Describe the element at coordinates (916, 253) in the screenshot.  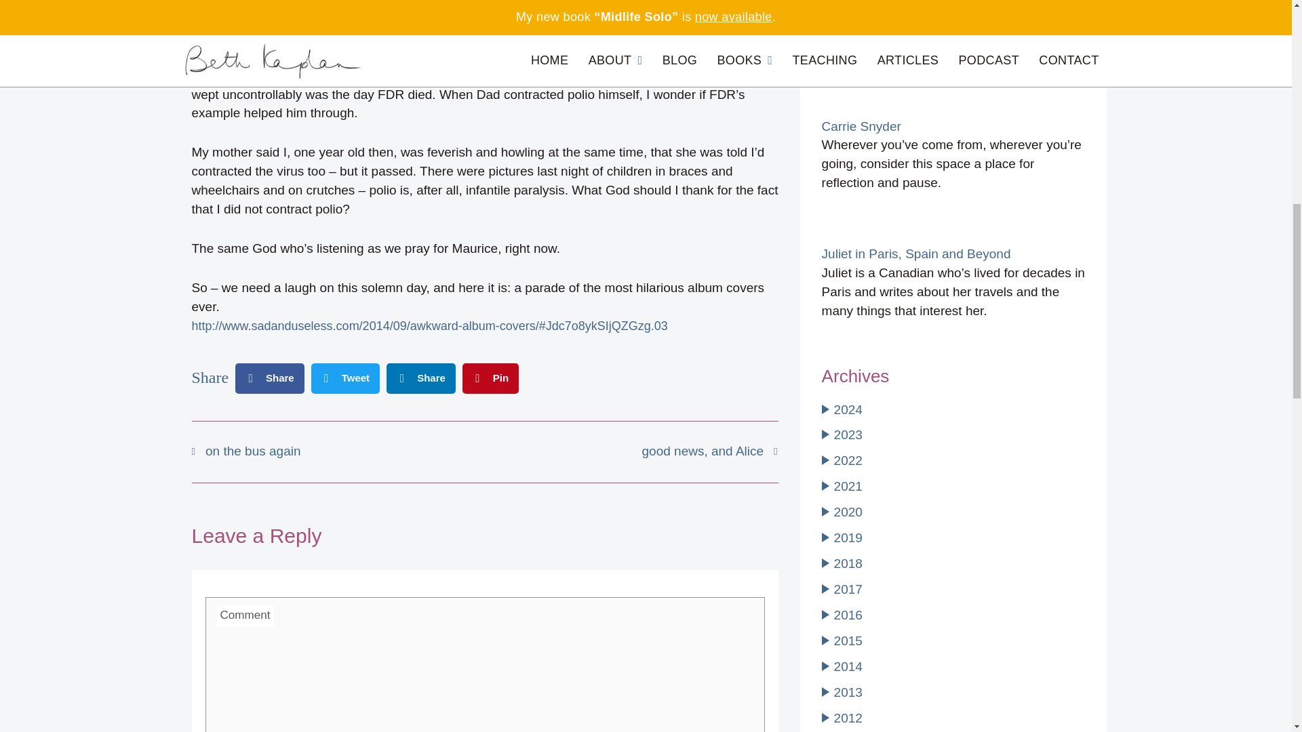
I see `Juliet in Paris, Spain and Beyond` at that location.